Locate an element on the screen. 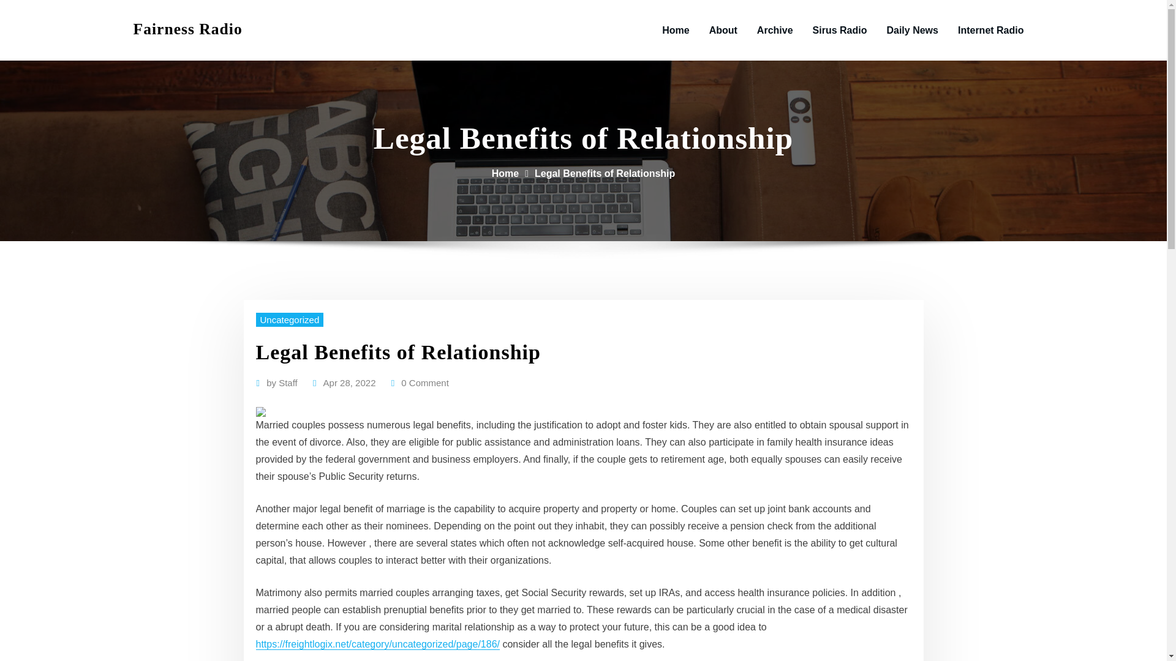  Daily News is located at coordinates (911, 31).